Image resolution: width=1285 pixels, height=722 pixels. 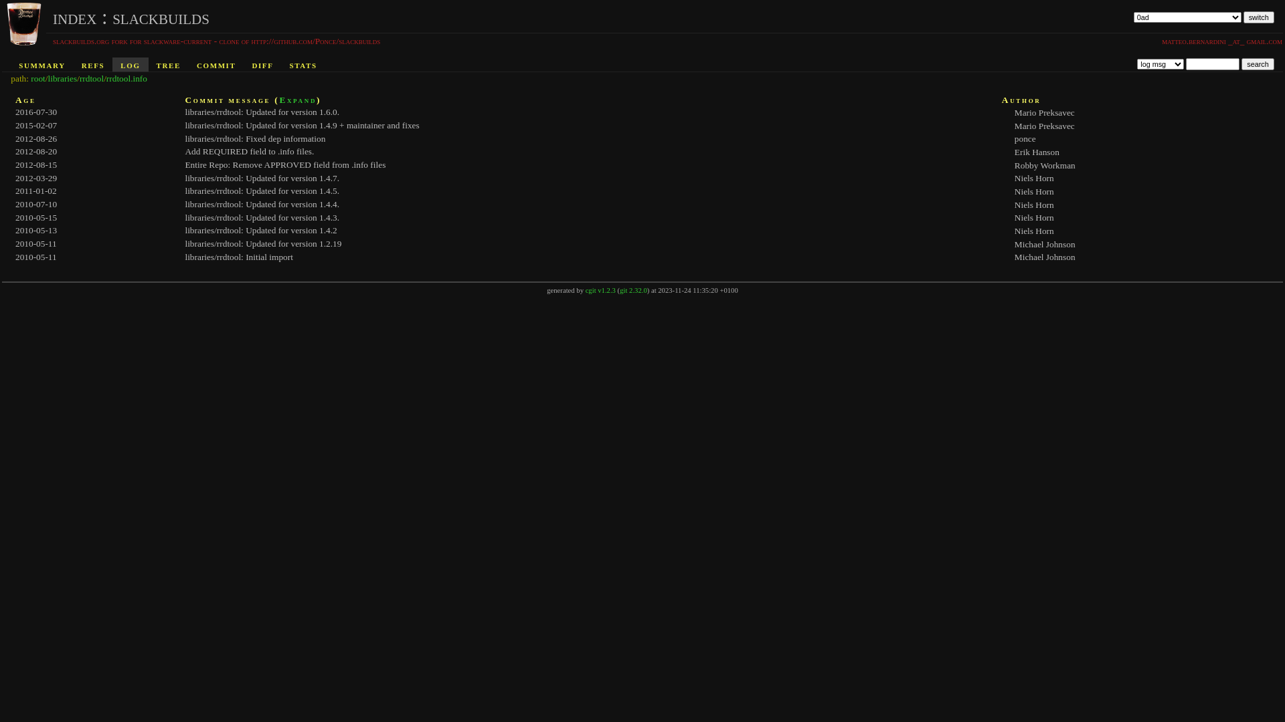 What do you see at coordinates (94, 64) in the screenshot?
I see `refs` at bounding box center [94, 64].